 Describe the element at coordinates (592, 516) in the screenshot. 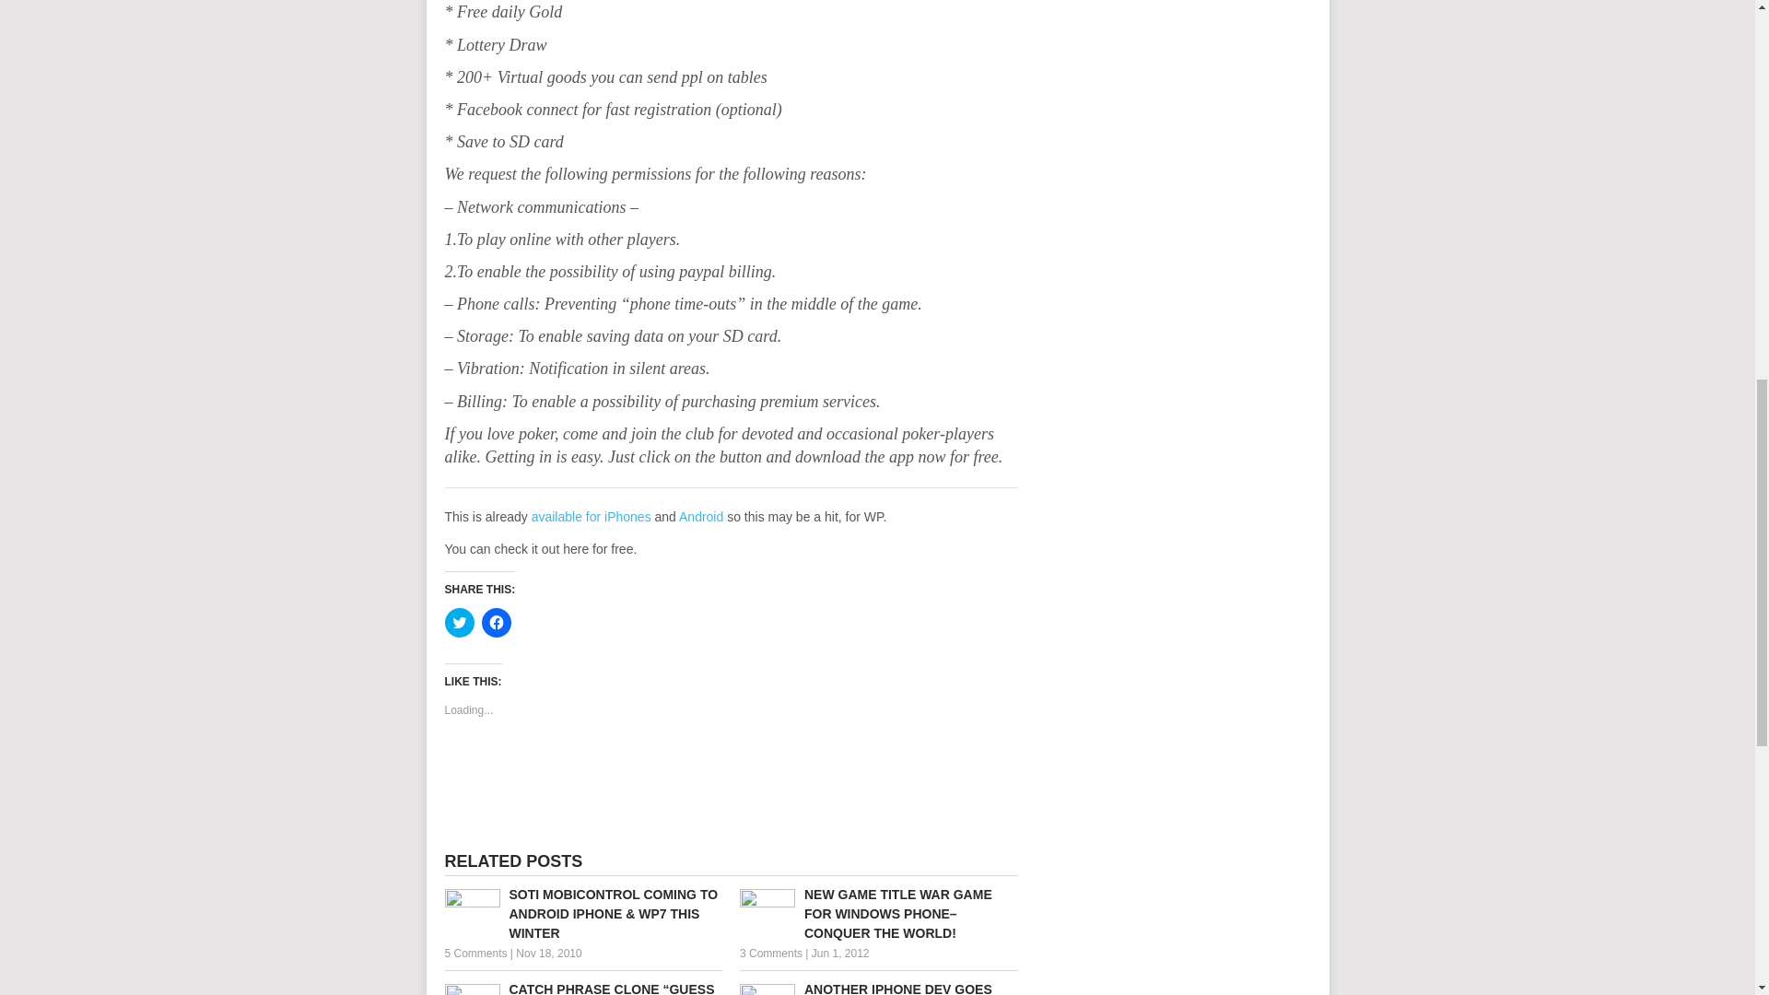

I see `available for iPhones` at that location.